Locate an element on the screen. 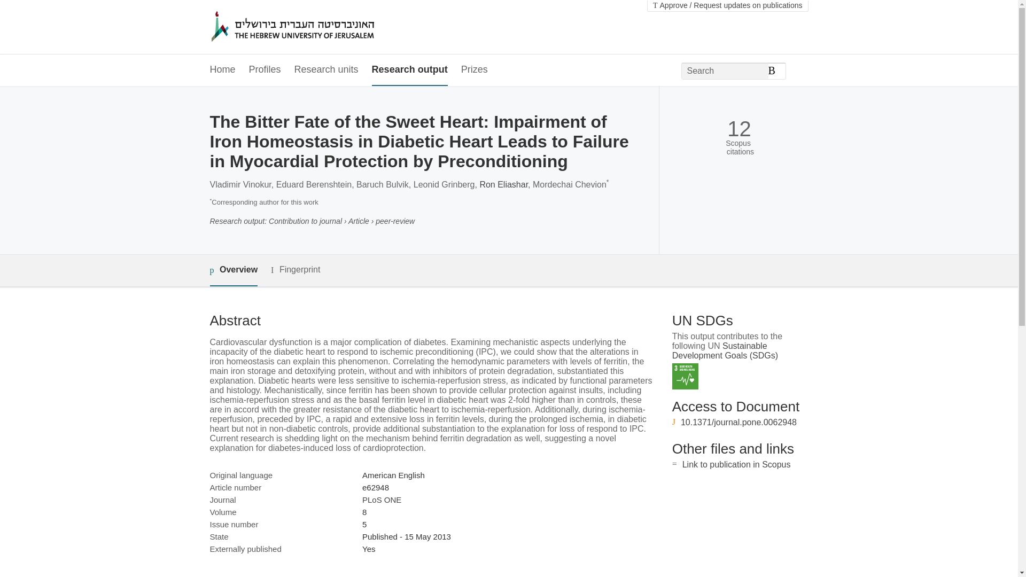 This screenshot has width=1026, height=577. Fingerprint is located at coordinates (295, 270).